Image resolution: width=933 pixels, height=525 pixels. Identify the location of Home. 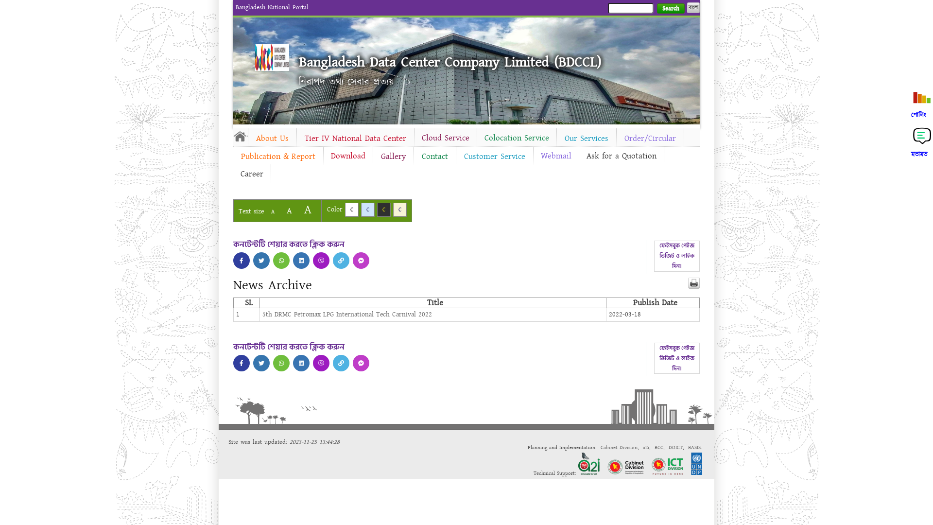
(241, 136).